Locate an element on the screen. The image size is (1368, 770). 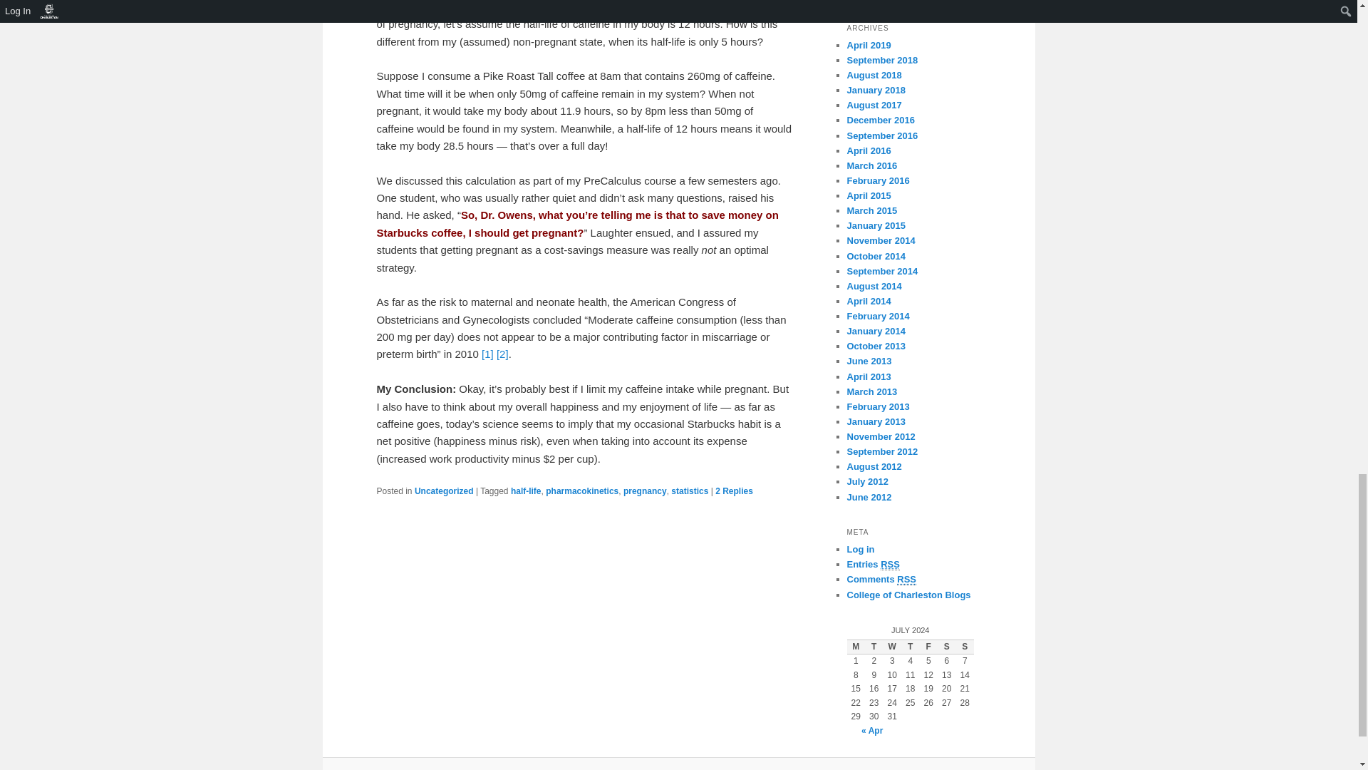
Really Simple Syndication is located at coordinates (906, 579).